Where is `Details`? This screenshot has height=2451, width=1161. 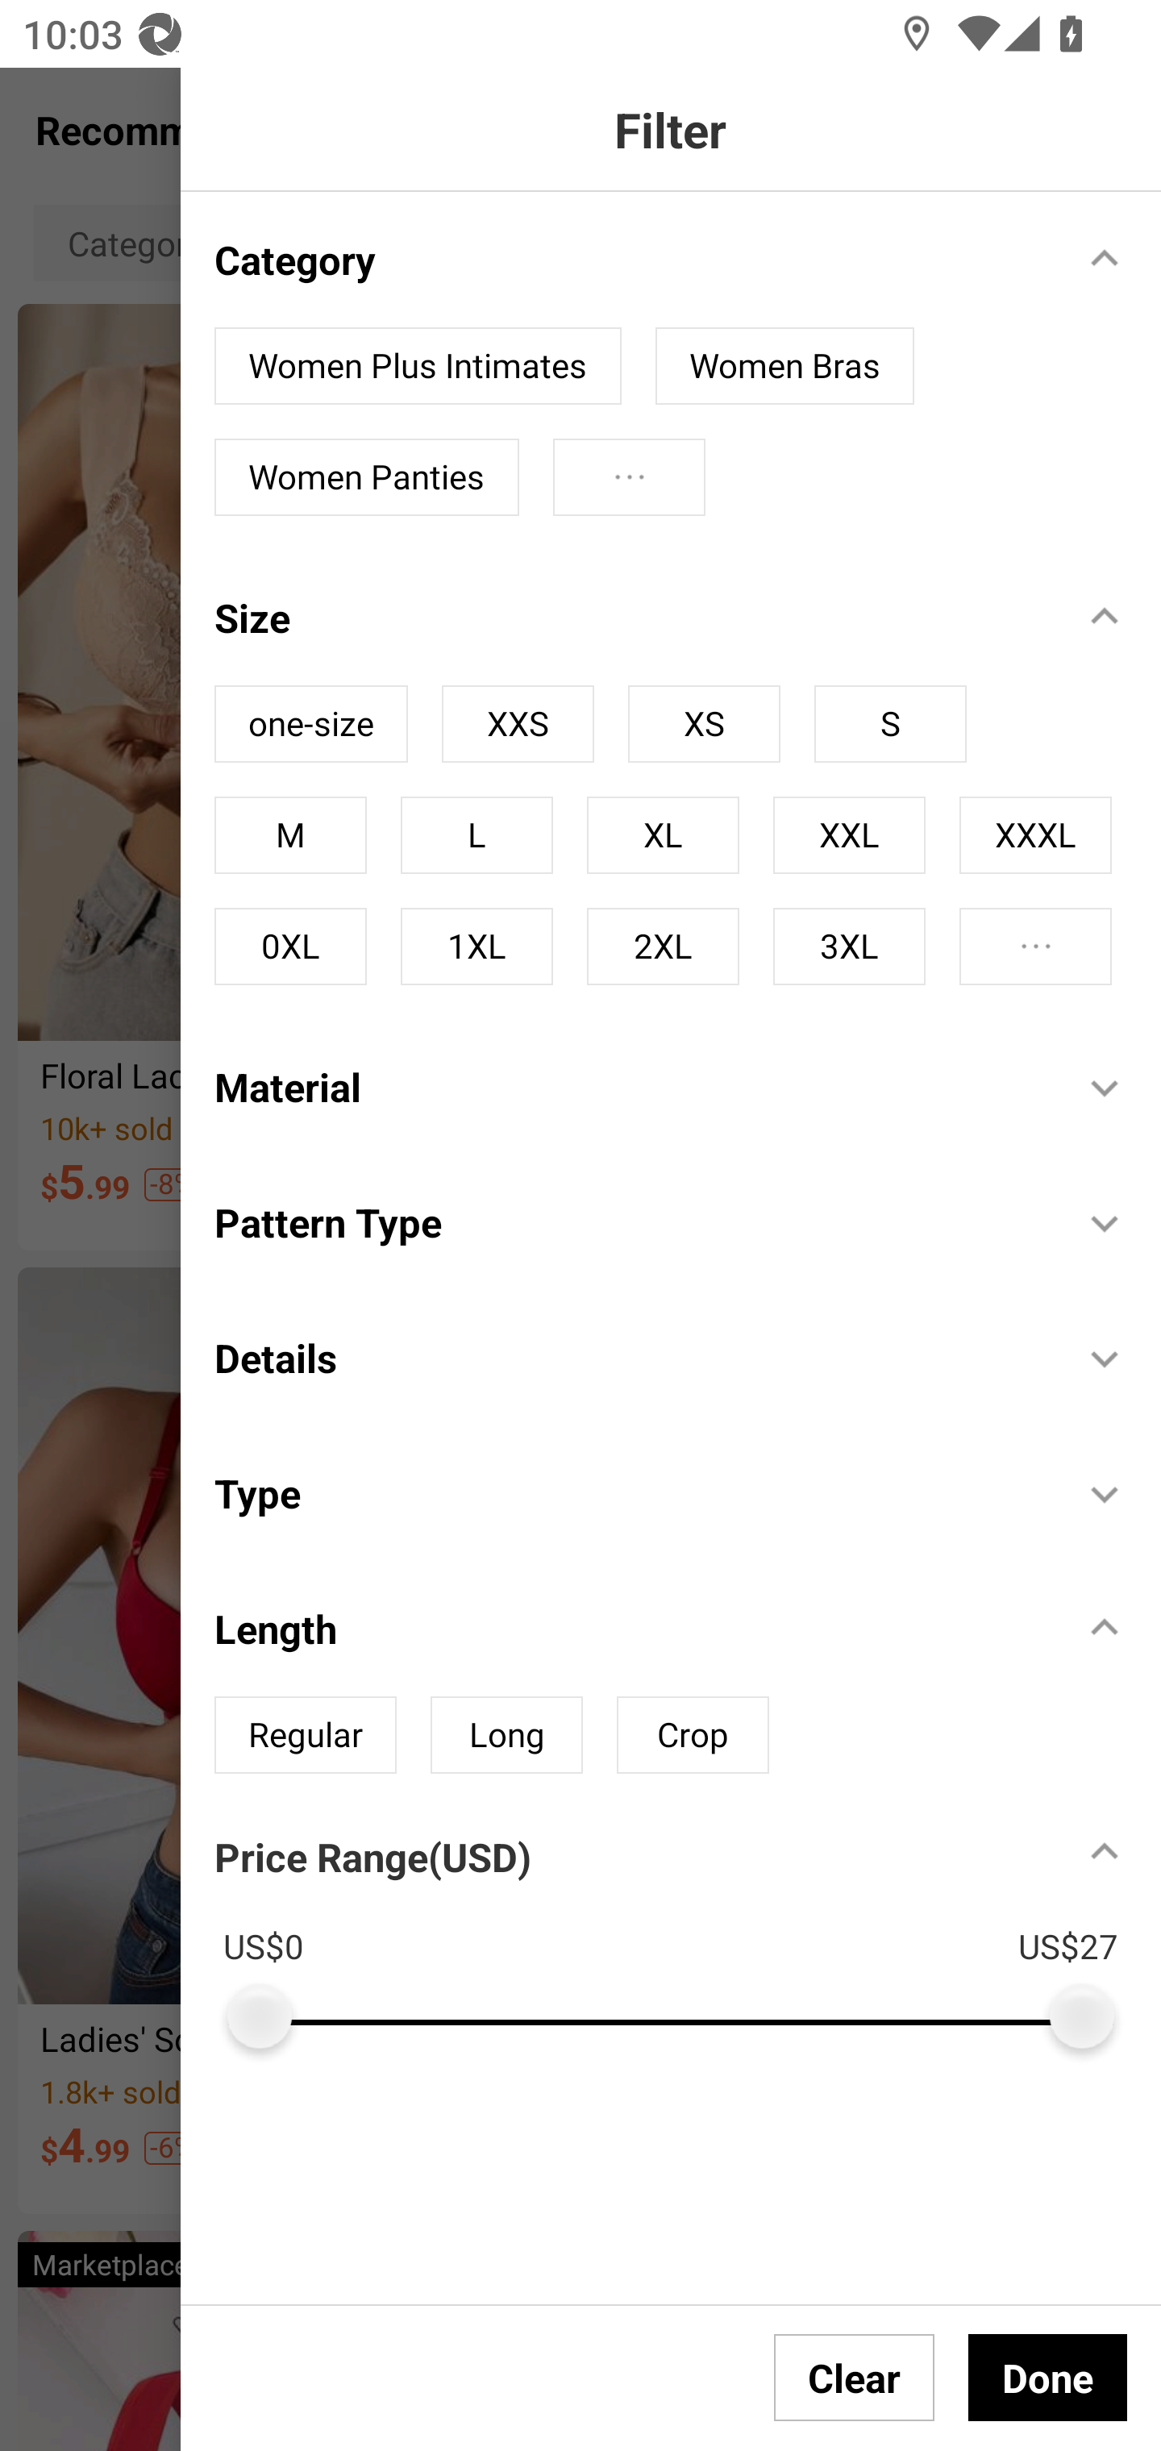
Details is located at coordinates (631, 1358).